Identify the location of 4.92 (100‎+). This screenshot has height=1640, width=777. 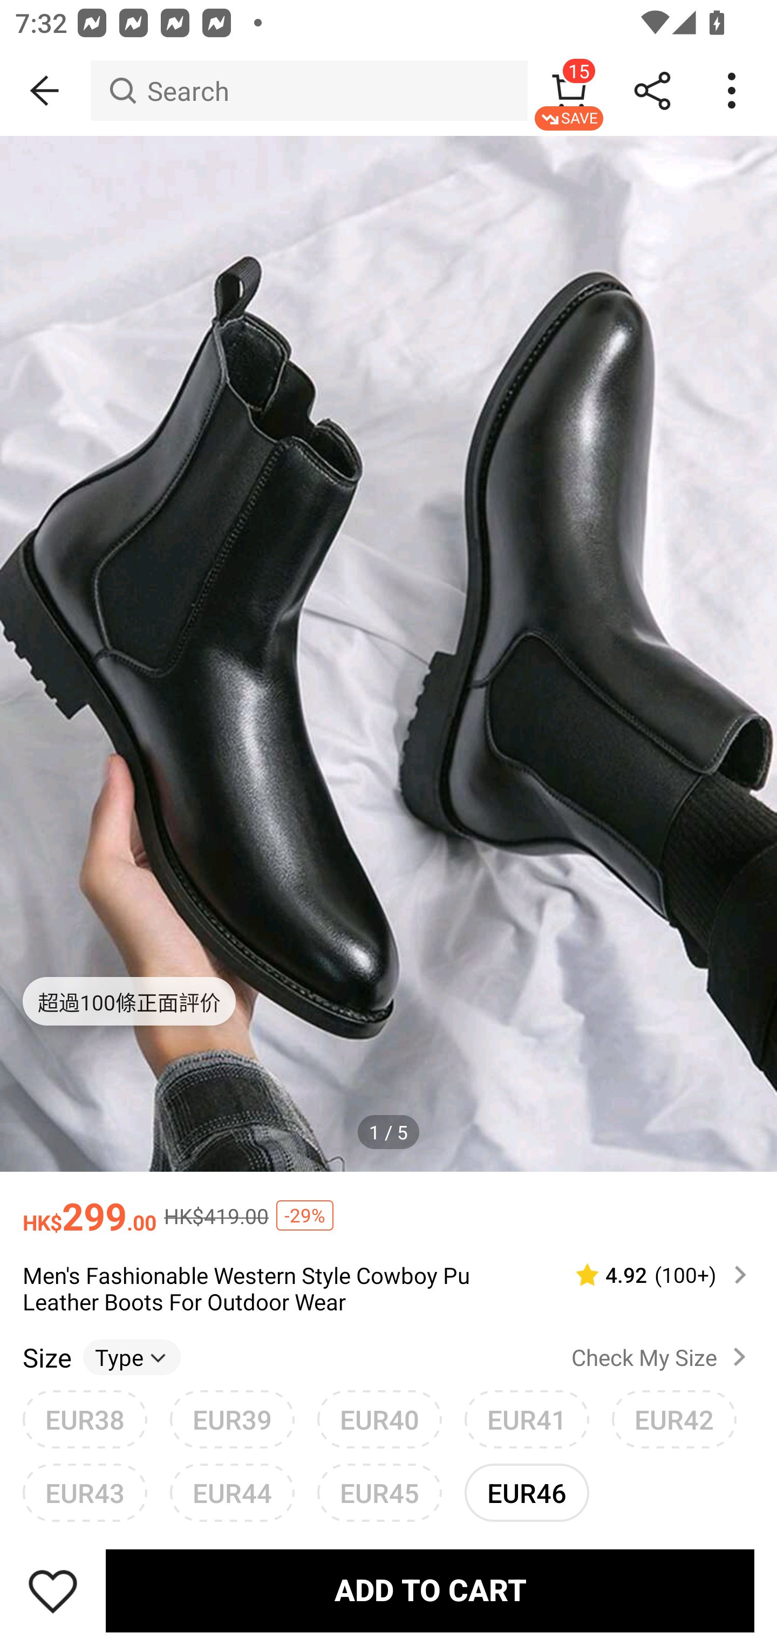
(652, 1275).